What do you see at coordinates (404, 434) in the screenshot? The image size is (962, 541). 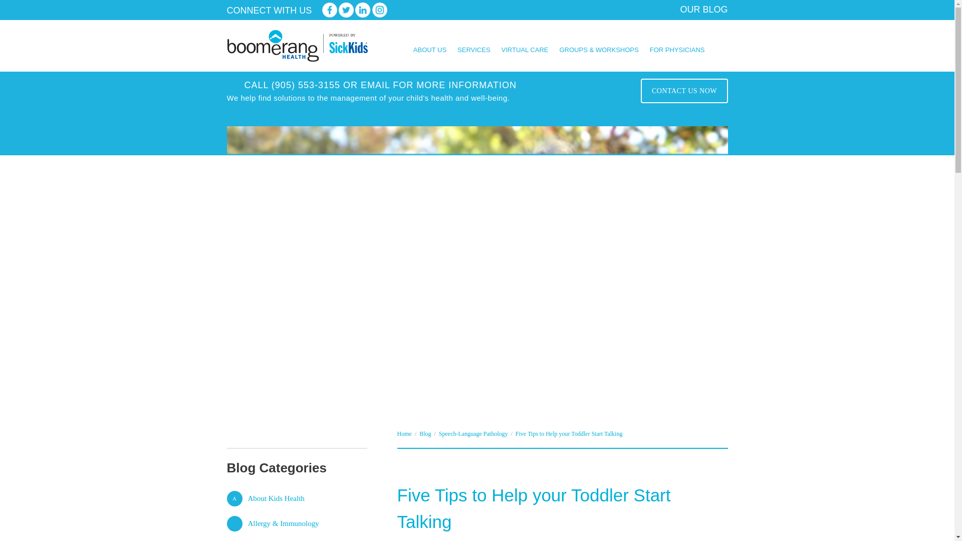 I see `Go to .` at bounding box center [404, 434].